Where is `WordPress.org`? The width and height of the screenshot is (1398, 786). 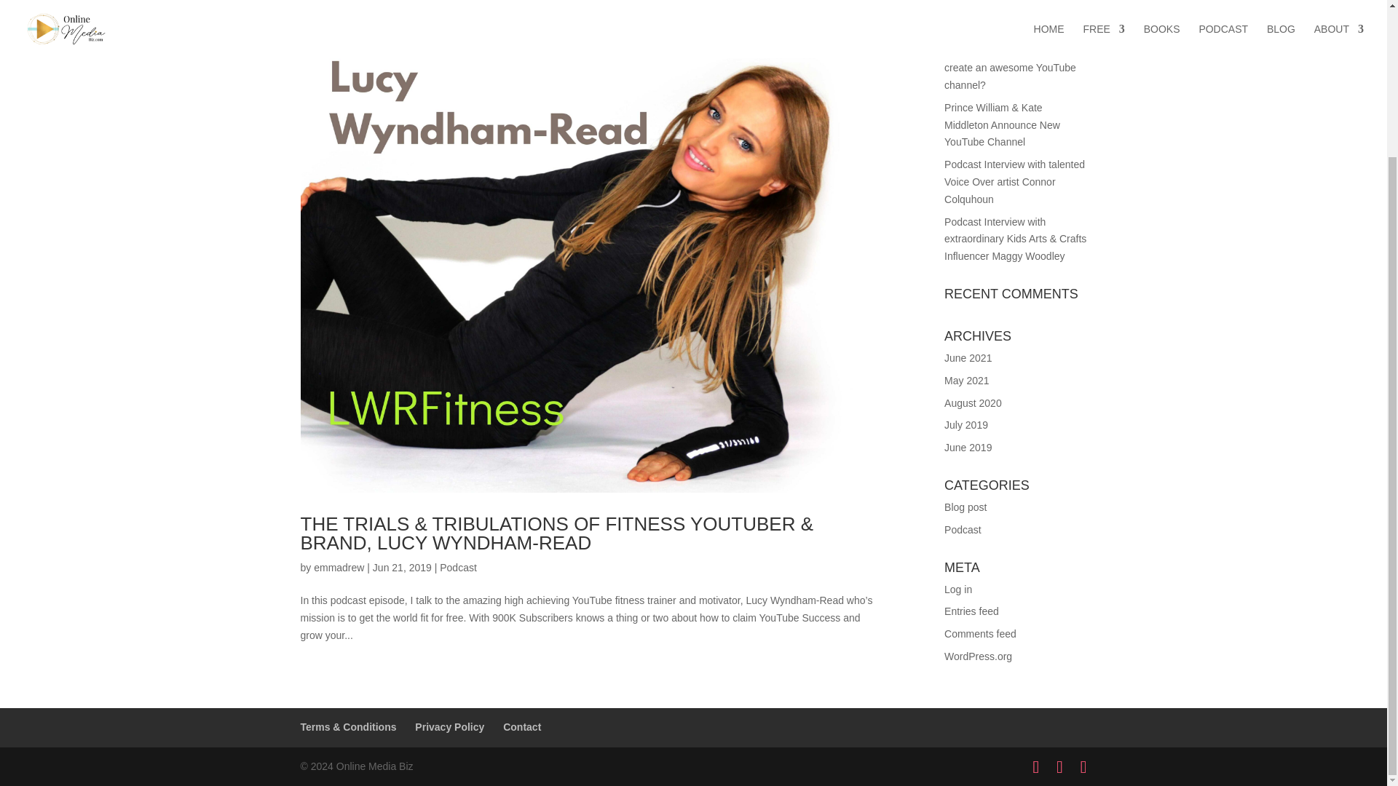
WordPress.org is located at coordinates (979, 656).